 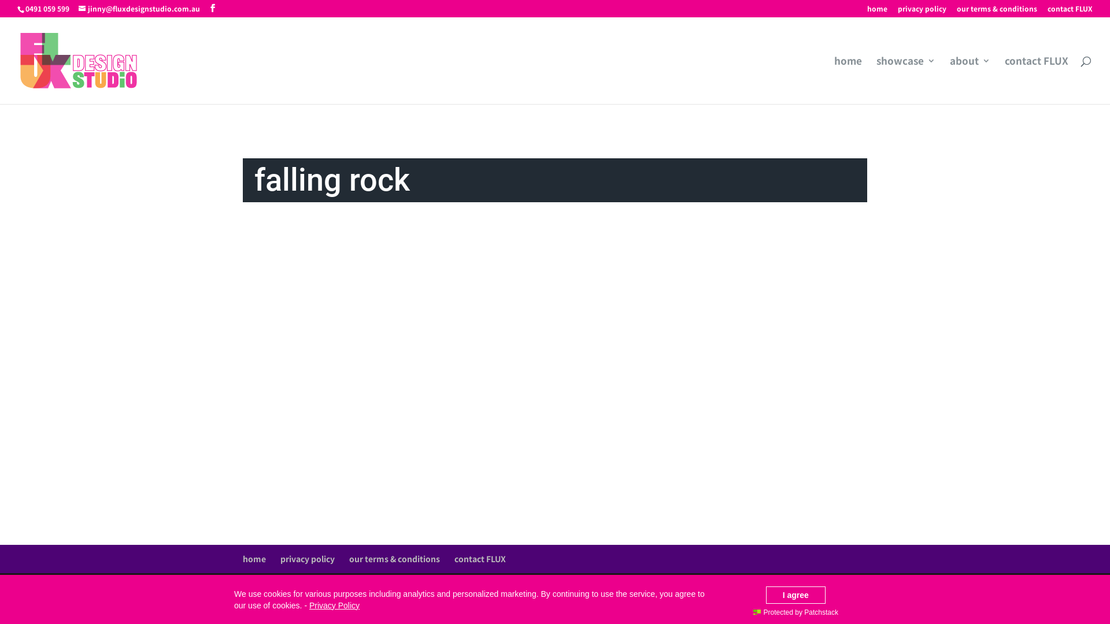 I want to click on FLUX Design Studio (naturally), so click(x=468, y=587).